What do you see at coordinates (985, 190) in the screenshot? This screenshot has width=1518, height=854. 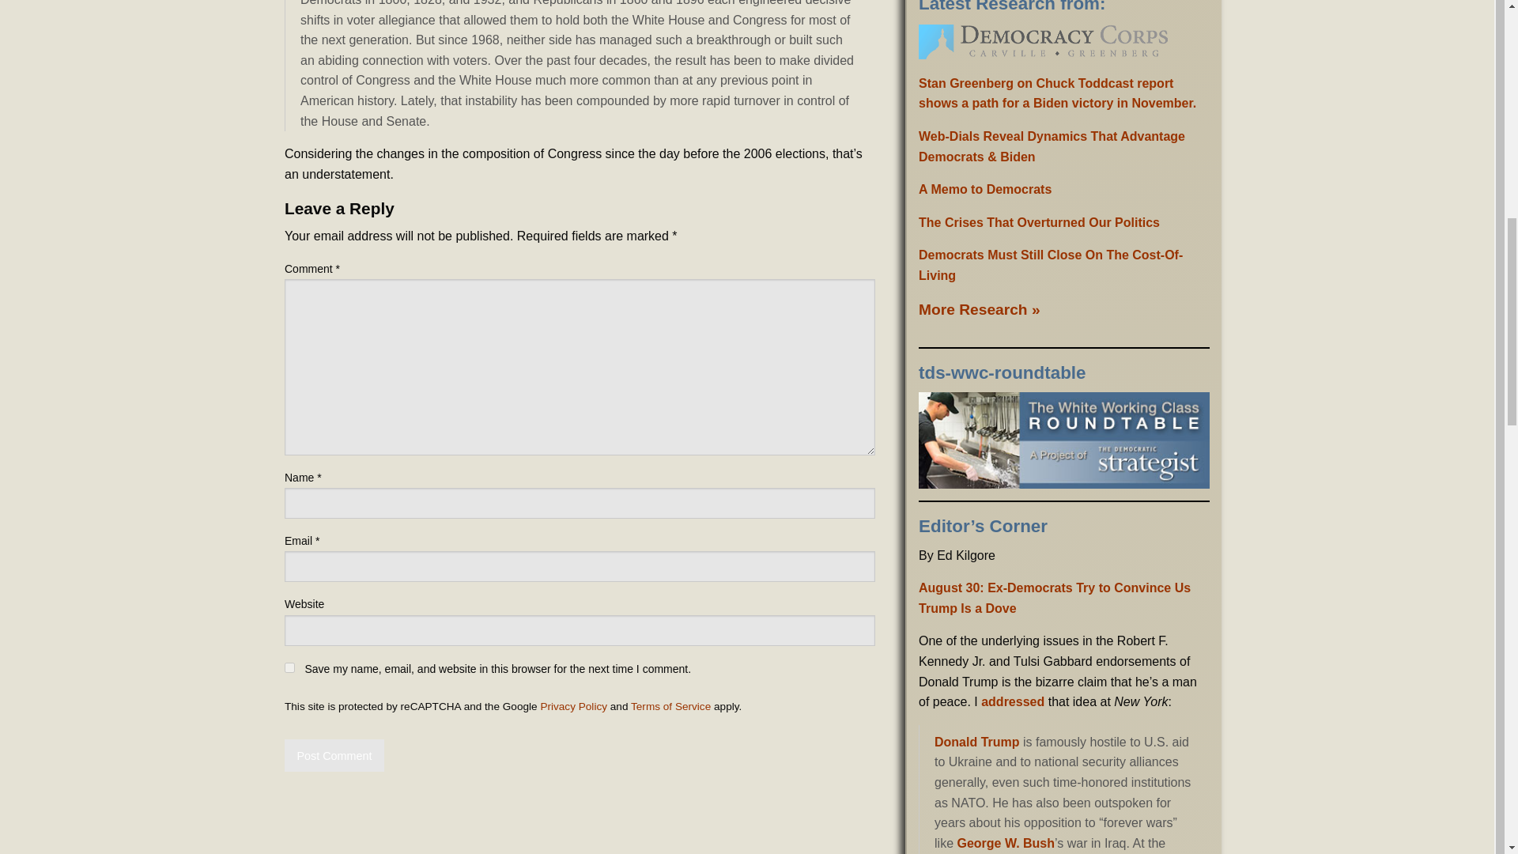 I see `A Memo to Democrats` at bounding box center [985, 190].